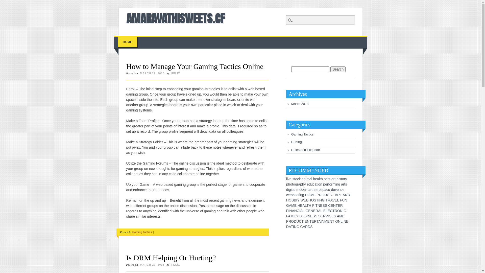 The width and height of the screenshot is (485, 273). What do you see at coordinates (327, 179) in the screenshot?
I see `e` at bounding box center [327, 179].